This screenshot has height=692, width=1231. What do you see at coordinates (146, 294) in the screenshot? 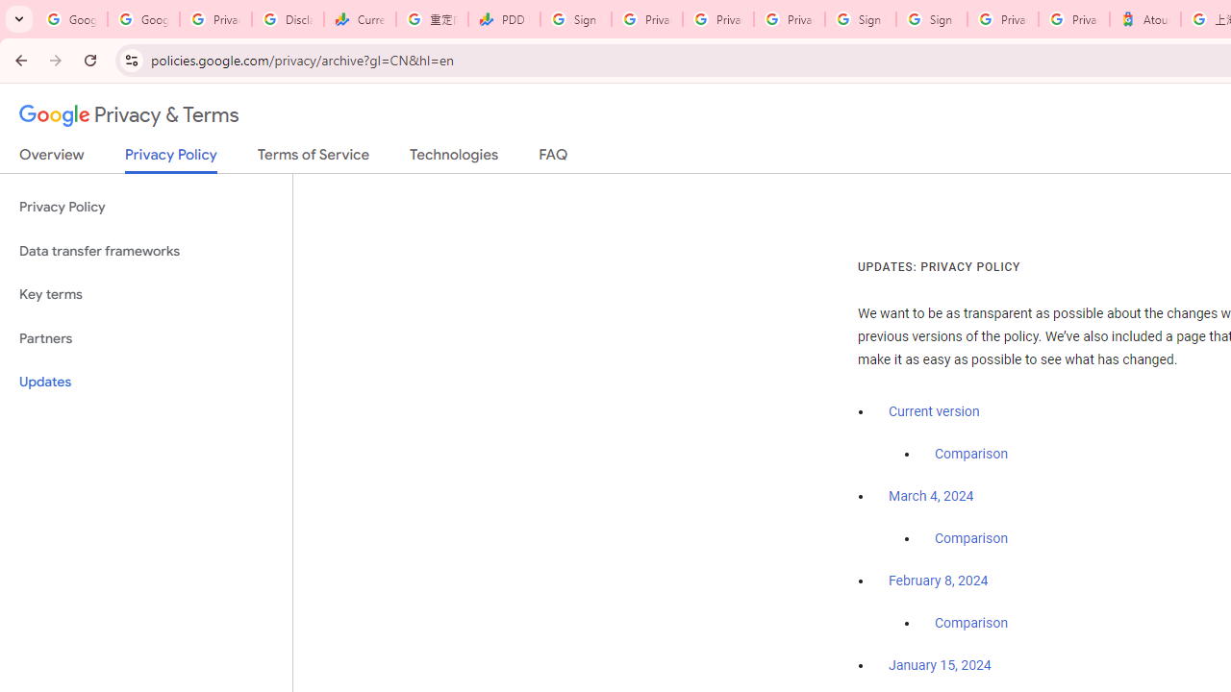
I see `Key terms` at bounding box center [146, 294].